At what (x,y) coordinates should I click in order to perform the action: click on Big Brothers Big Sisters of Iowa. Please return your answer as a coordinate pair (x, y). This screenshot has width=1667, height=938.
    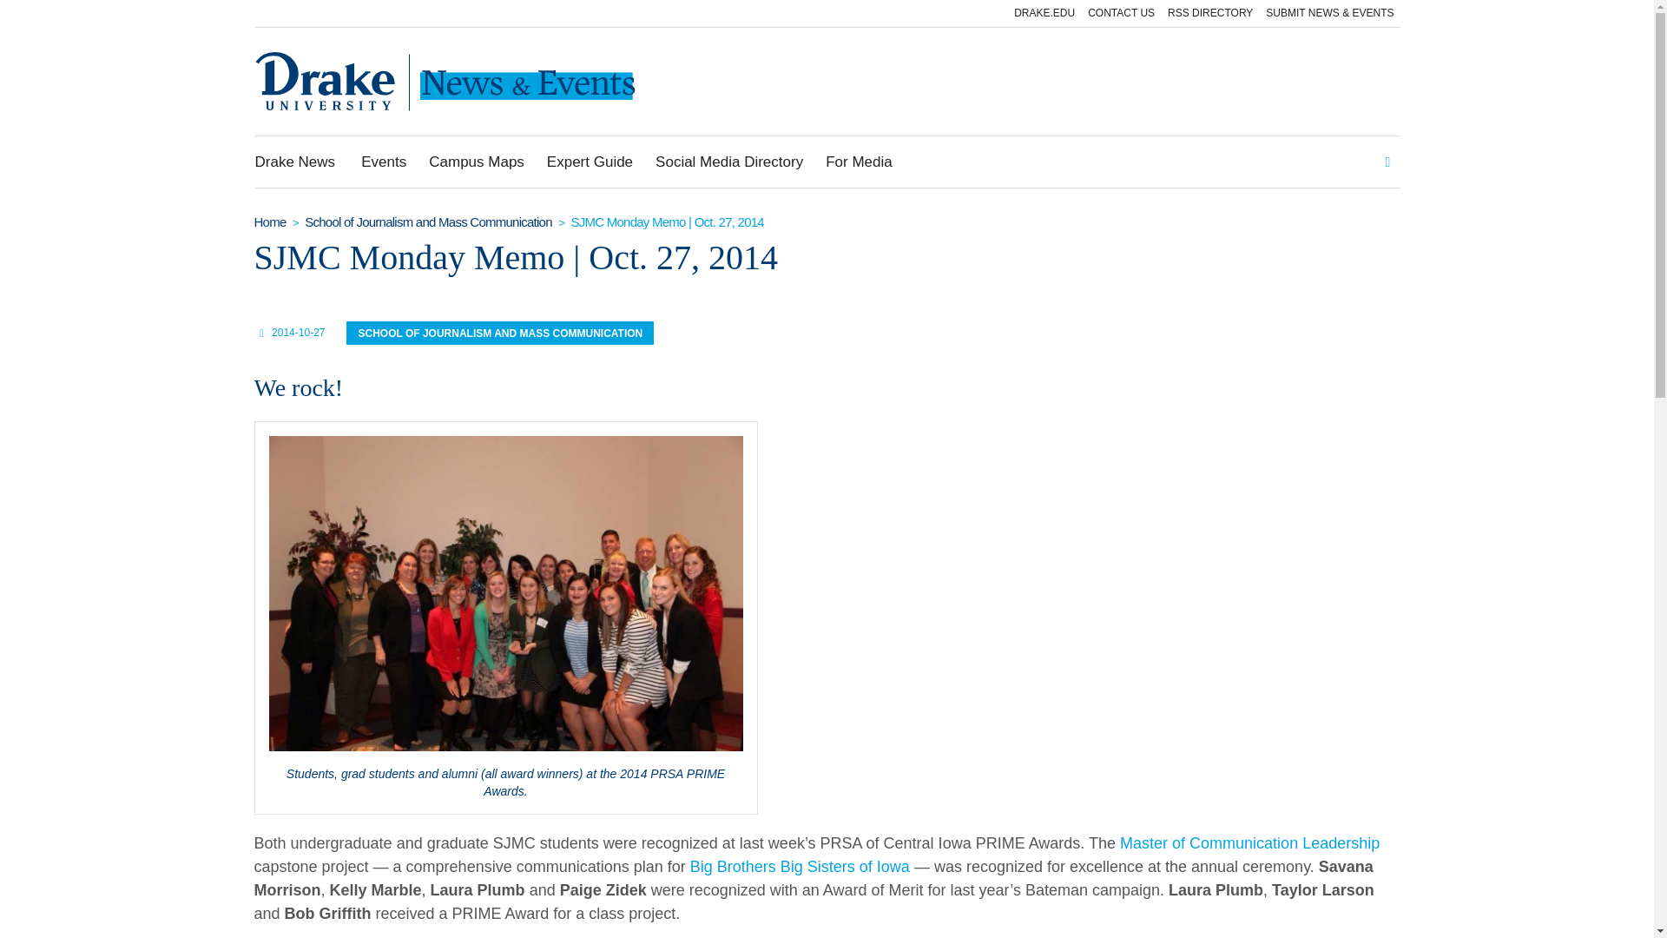
    Looking at the image, I should click on (800, 867).